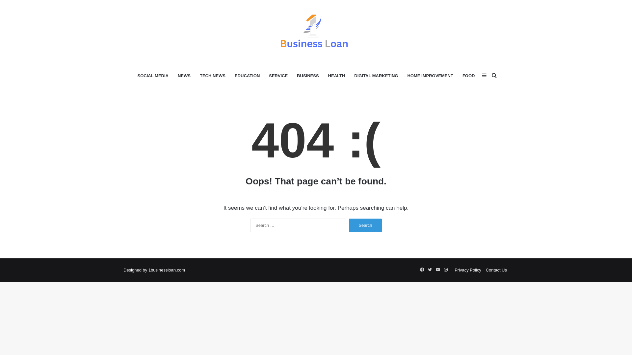 The image size is (632, 355). Describe the element at coordinates (337, 76) in the screenshot. I see `HEALTH` at that location.